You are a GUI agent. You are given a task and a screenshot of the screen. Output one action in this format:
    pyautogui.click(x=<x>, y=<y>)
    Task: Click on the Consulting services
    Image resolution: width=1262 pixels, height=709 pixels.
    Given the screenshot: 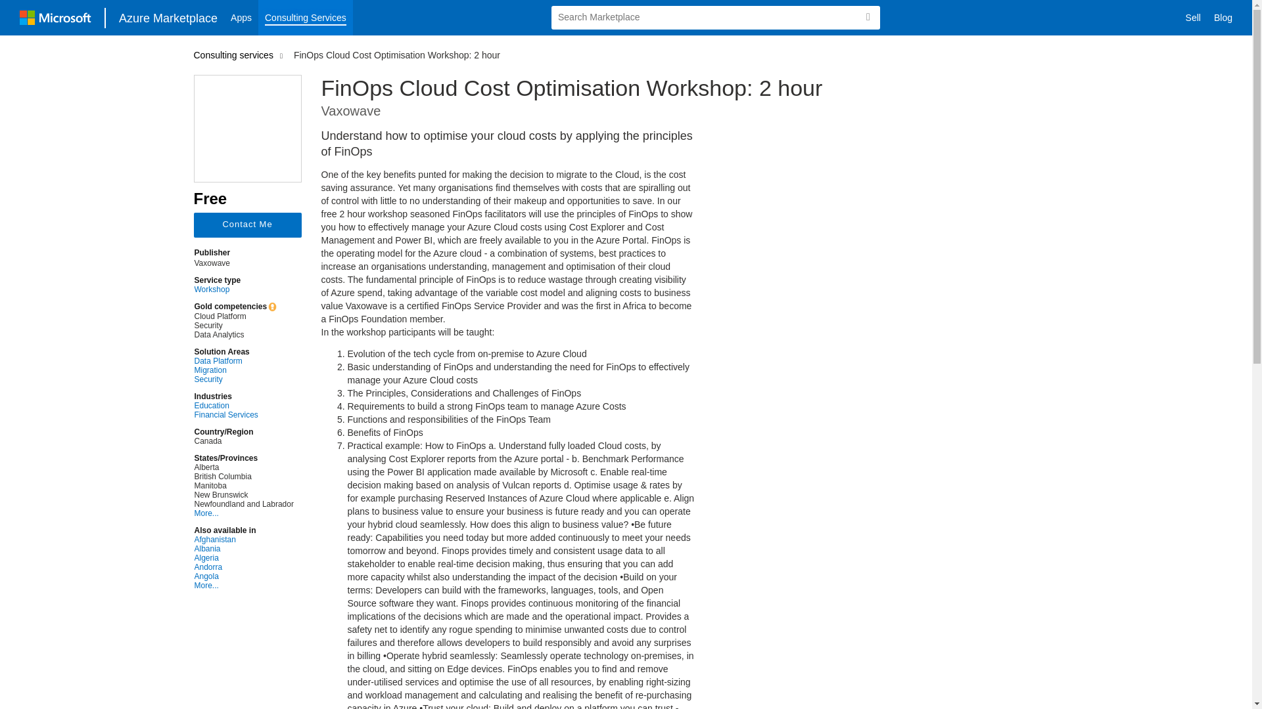 What is the action you would take?
    pyautogui.click(x=235, y=54)
    